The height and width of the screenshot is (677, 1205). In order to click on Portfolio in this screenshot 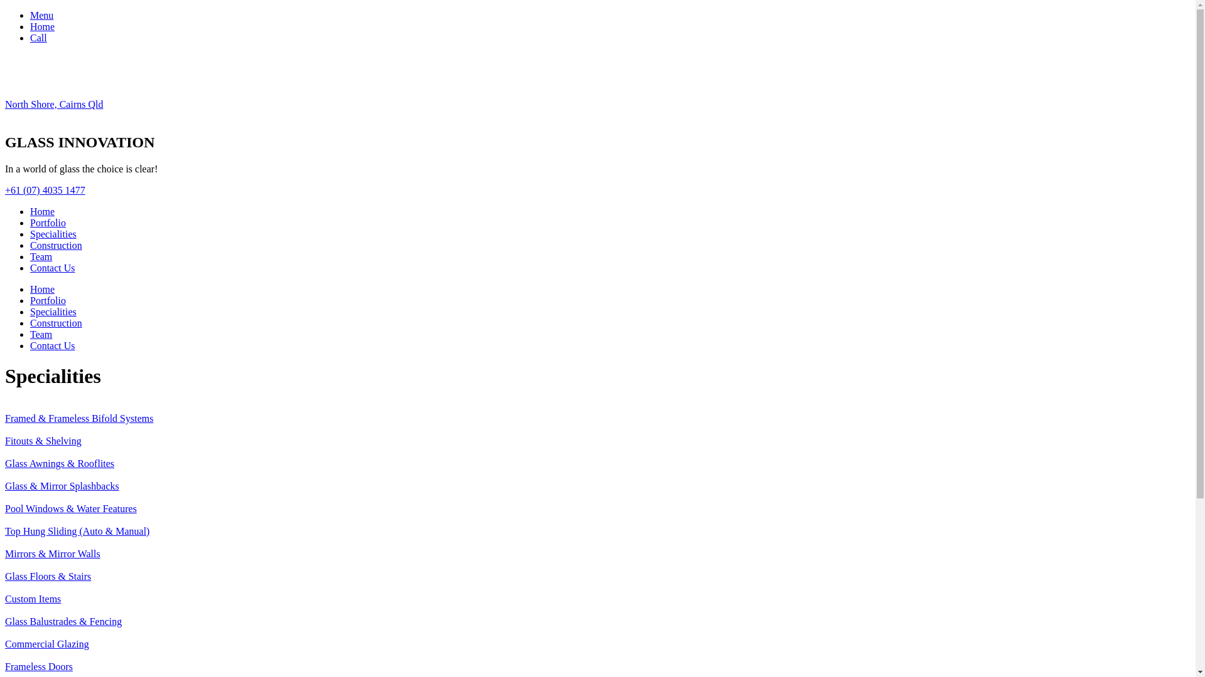, I will do `click(48, 223)`.